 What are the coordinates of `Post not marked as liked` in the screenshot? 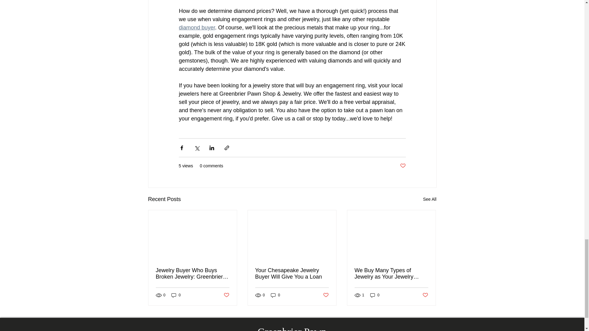 It's located at (226, 295).